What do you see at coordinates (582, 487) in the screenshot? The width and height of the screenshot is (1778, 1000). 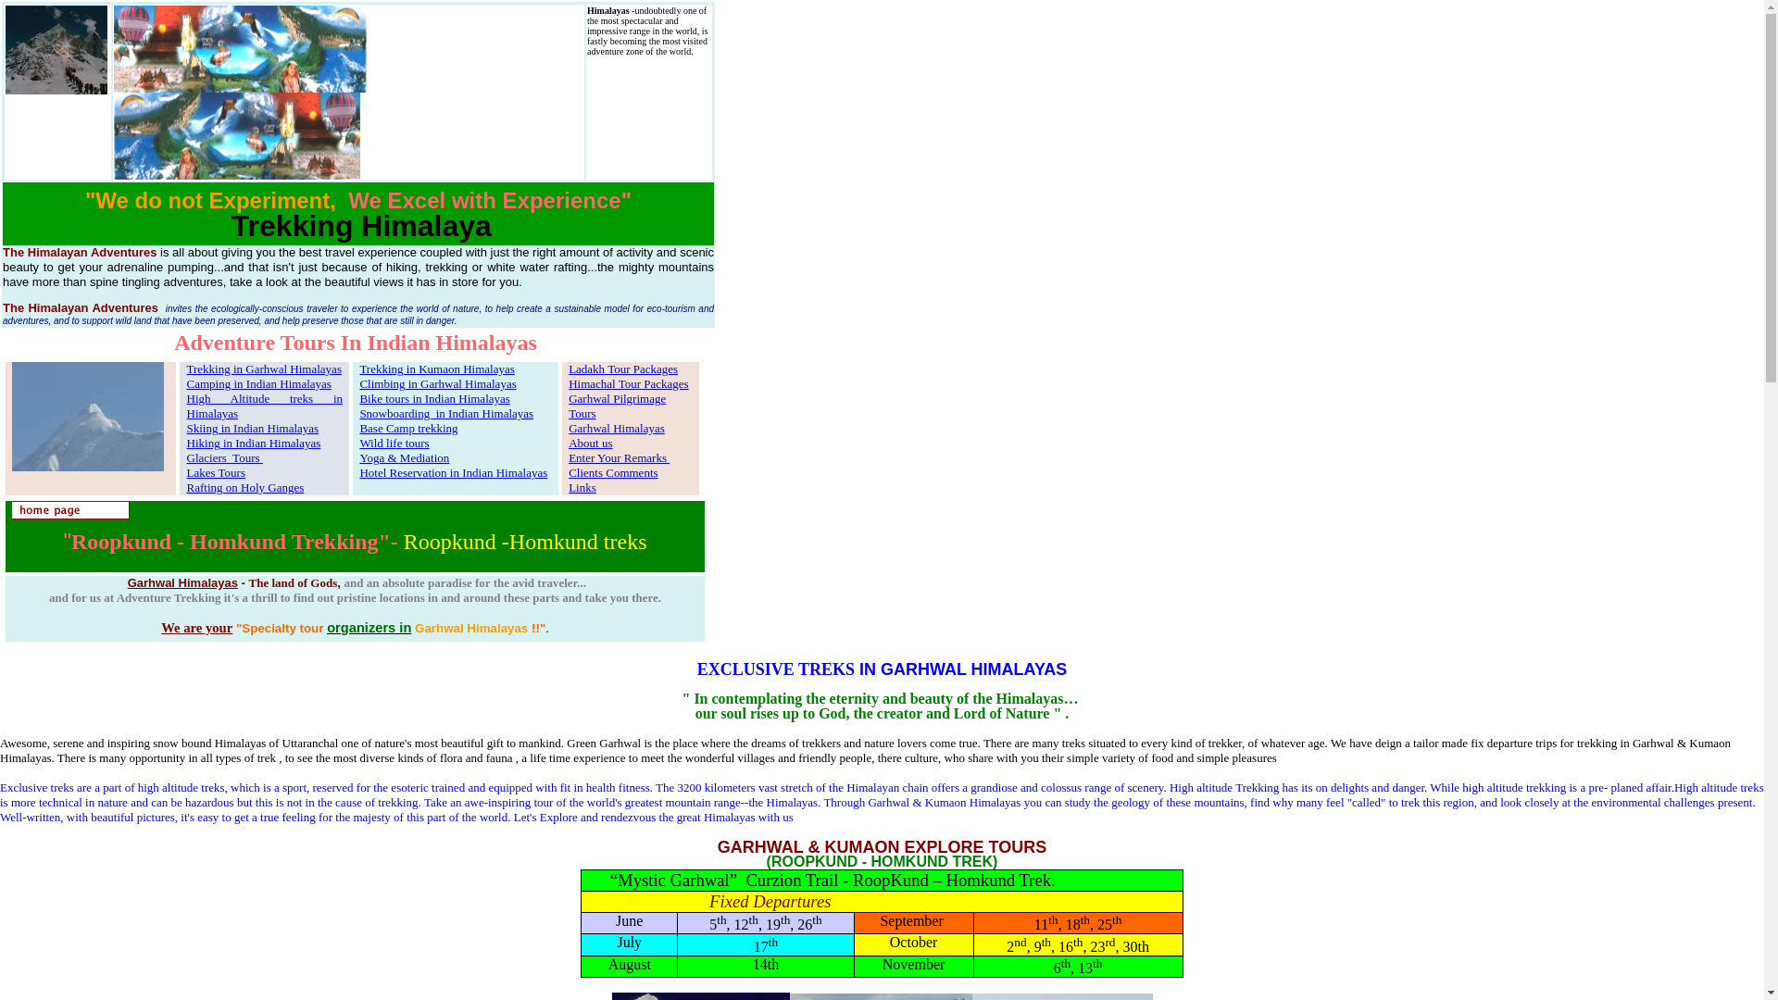 I see `Links` at bounding box center [582, 487].